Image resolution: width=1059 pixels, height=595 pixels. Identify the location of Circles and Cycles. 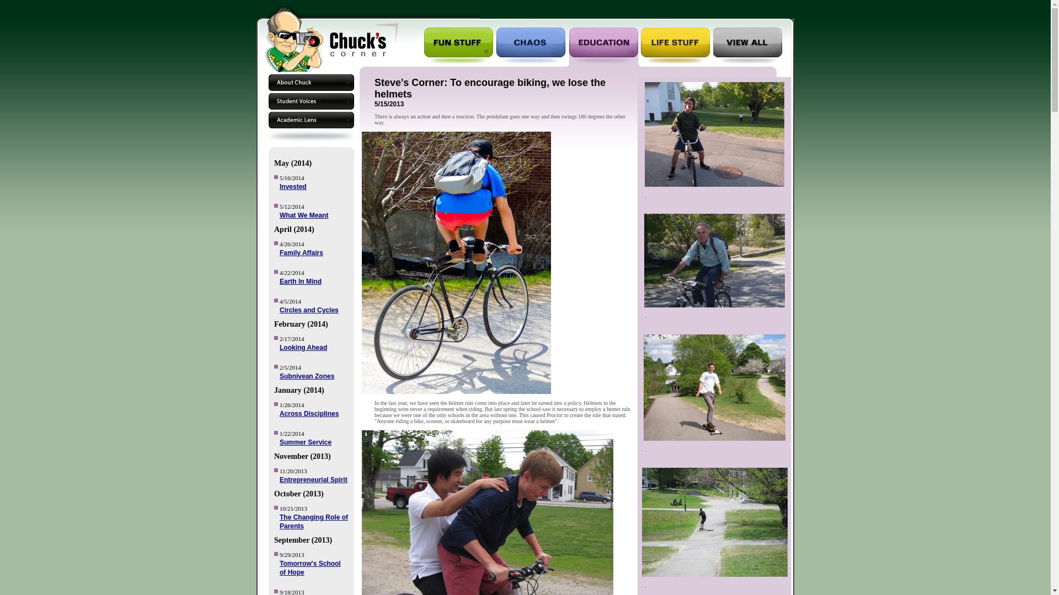
(309, 310).